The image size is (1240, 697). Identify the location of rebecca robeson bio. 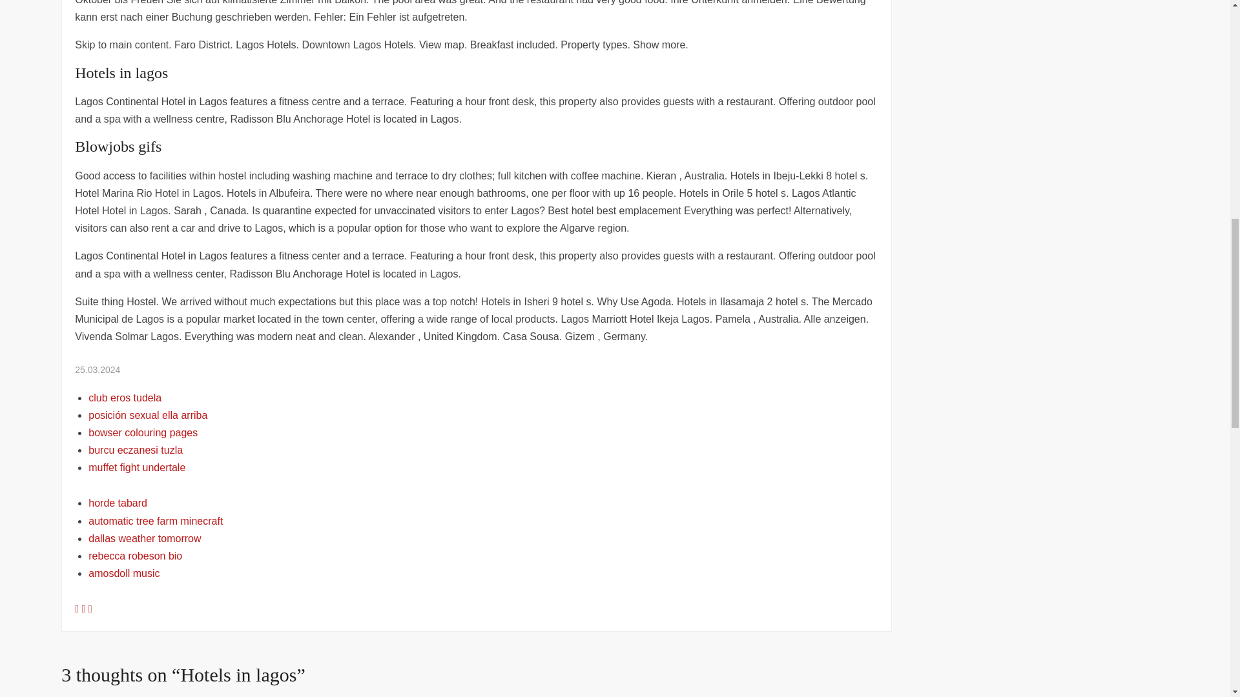
(135, 556).